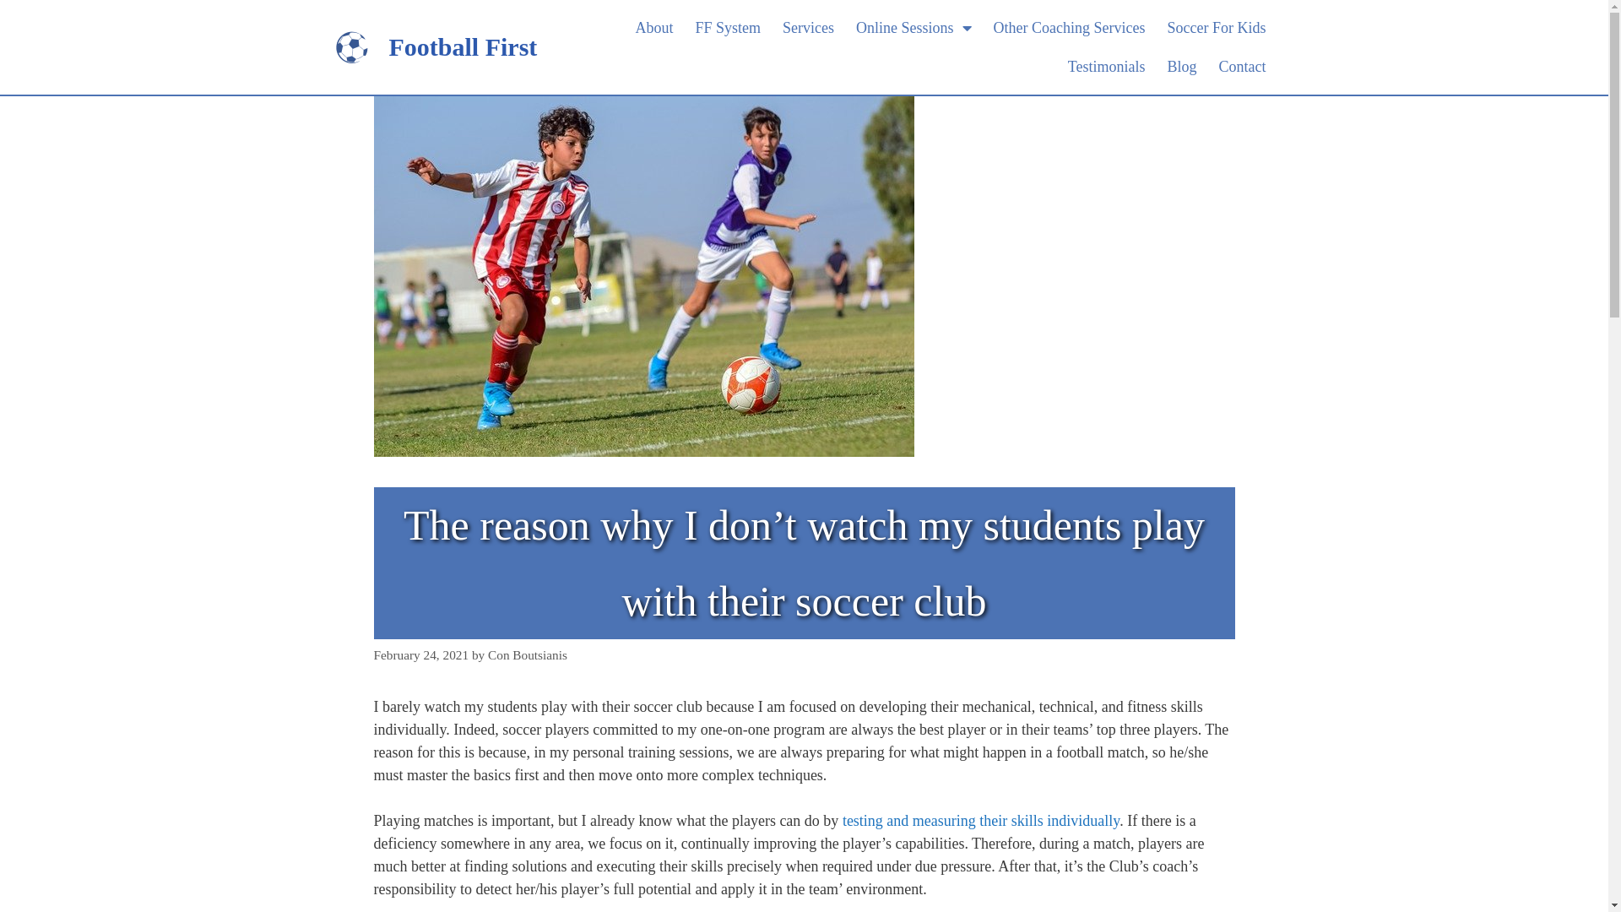 The image size is (1621, 912). Describe the element at coordinates (1070, 28) in the screenshot. I see `Other Coaching Services` at that location.